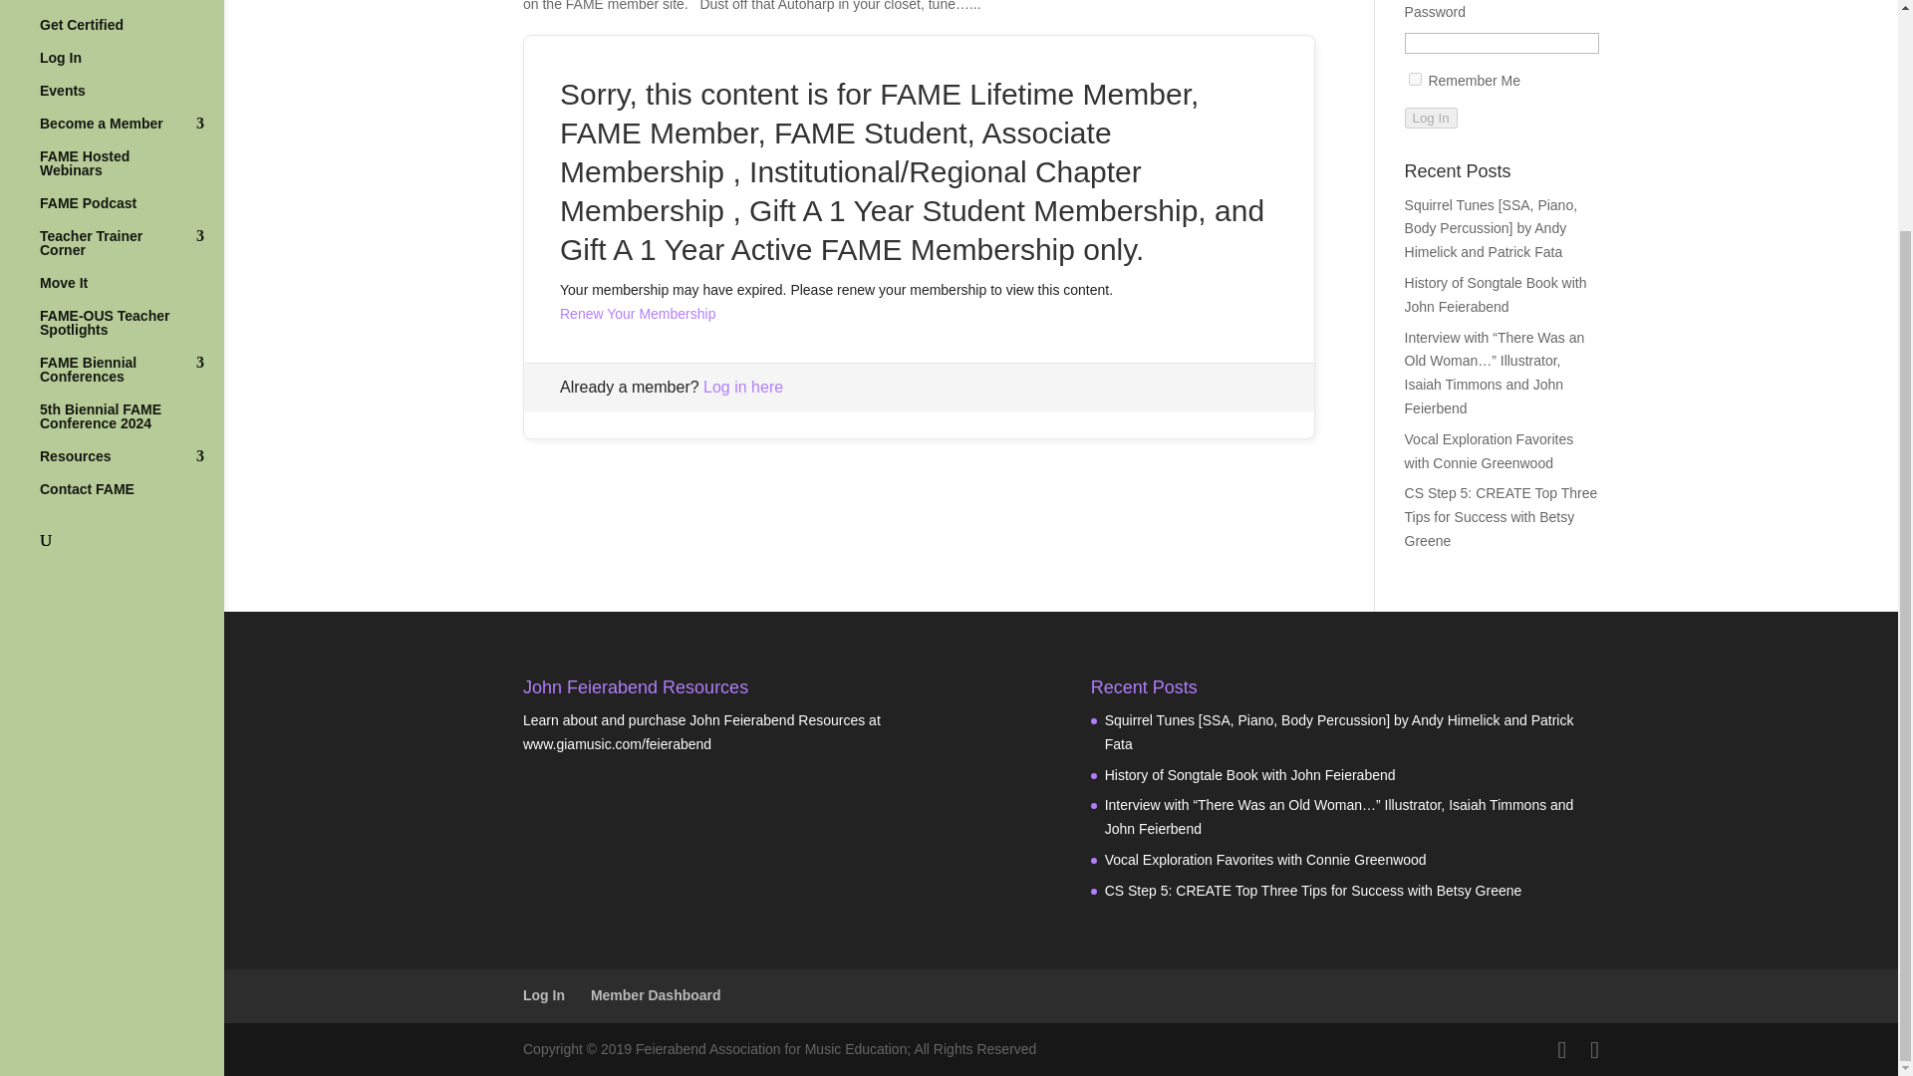 Image resolution: width=1913 pixels, height=1076 pixels. I want to click on FAME-OUS Teacher Spotlights, so click(132, 332).